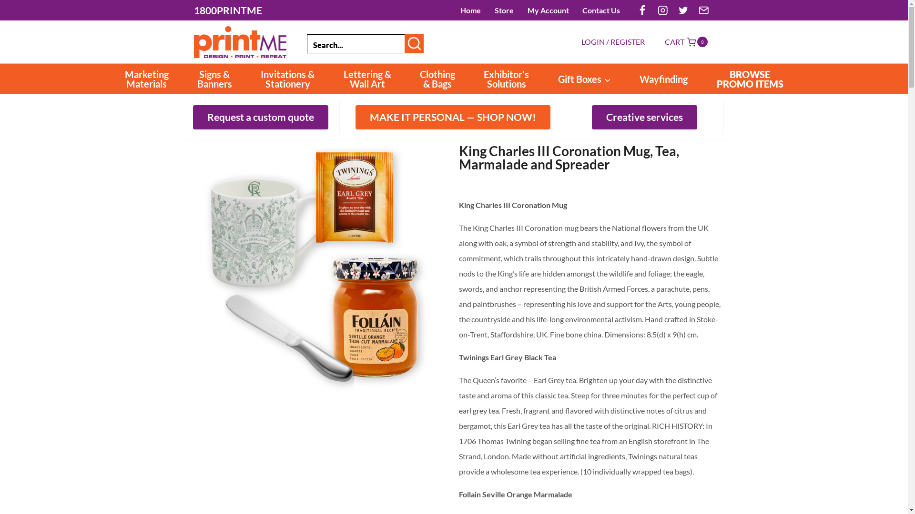 The width and height of the screenshot is (915, 514). What do you see at coordinates (644, 117) in the screenshot?
I see `Creative services` at bounding box center [644, 117].